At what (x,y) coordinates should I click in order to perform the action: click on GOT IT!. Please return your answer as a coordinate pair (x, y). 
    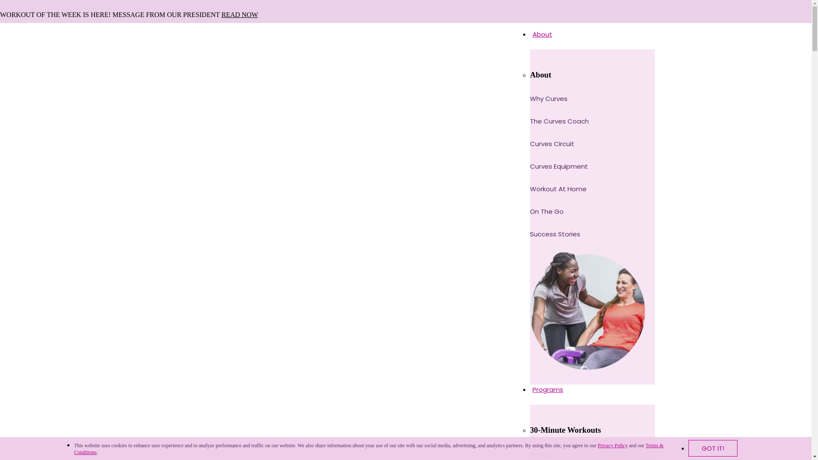
    Looking at the image, I should click on (713, 448).